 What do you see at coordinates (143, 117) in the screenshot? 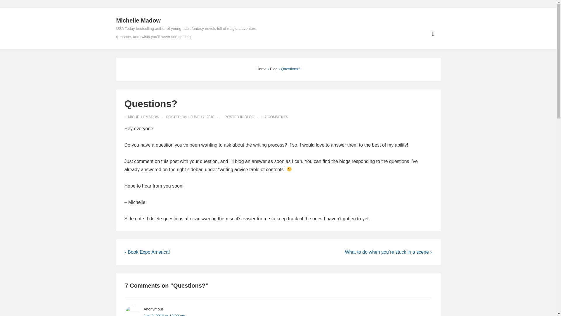
I see `MICHELLEMADOW` at bounding box center [143, 117].